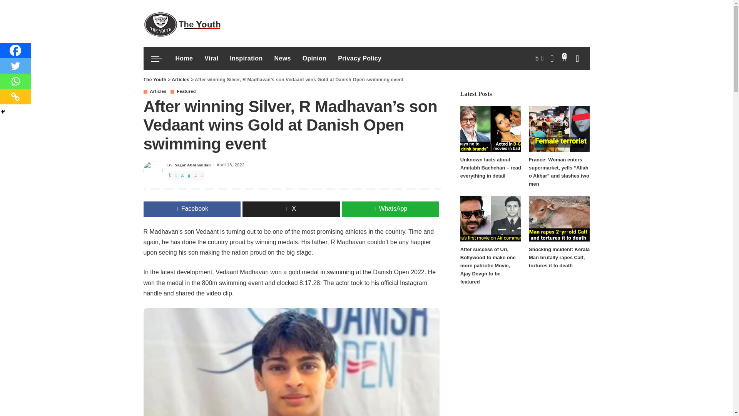 The width and height of the screenshot is (739, 416). What do you see at coordinates (15, 66) in the screenshot?
I see `Twitter` at bounding box center [15, 66].